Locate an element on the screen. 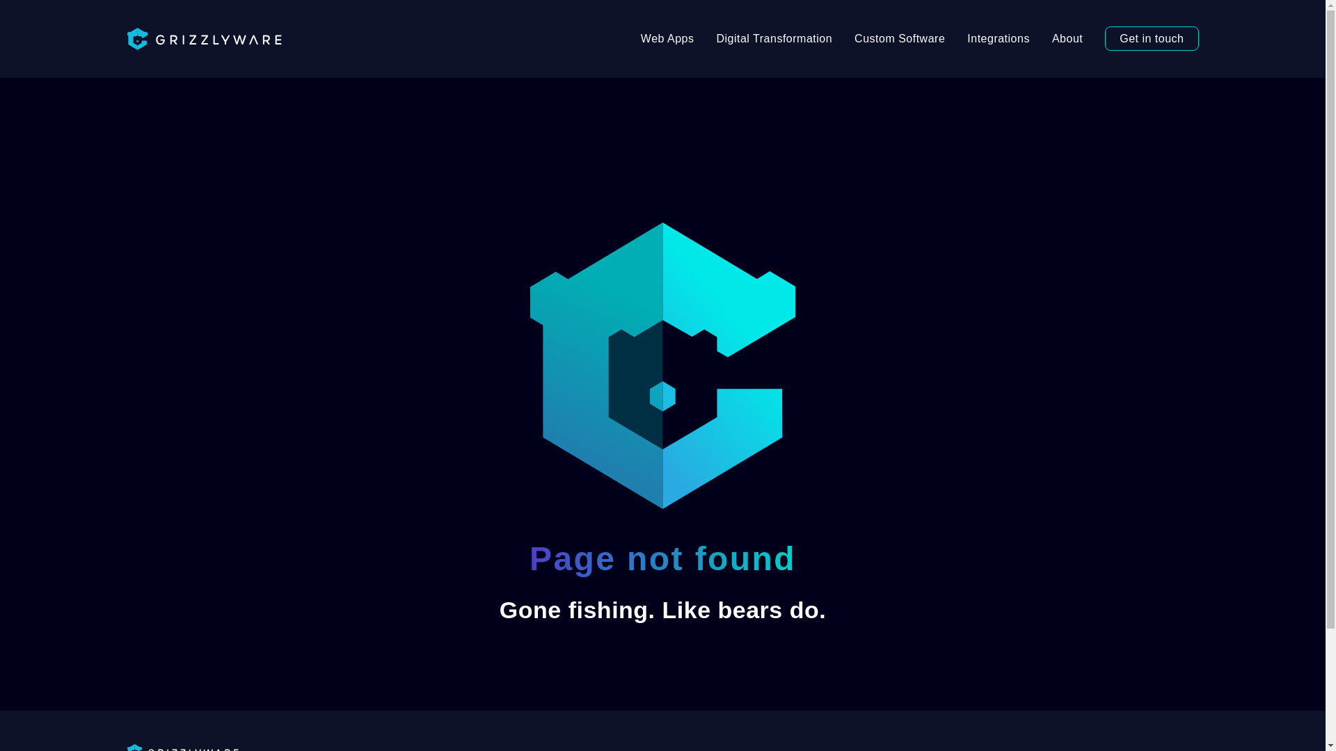 This screenshot has height=751, width=1336. About is located at coordinates (1067, 38).